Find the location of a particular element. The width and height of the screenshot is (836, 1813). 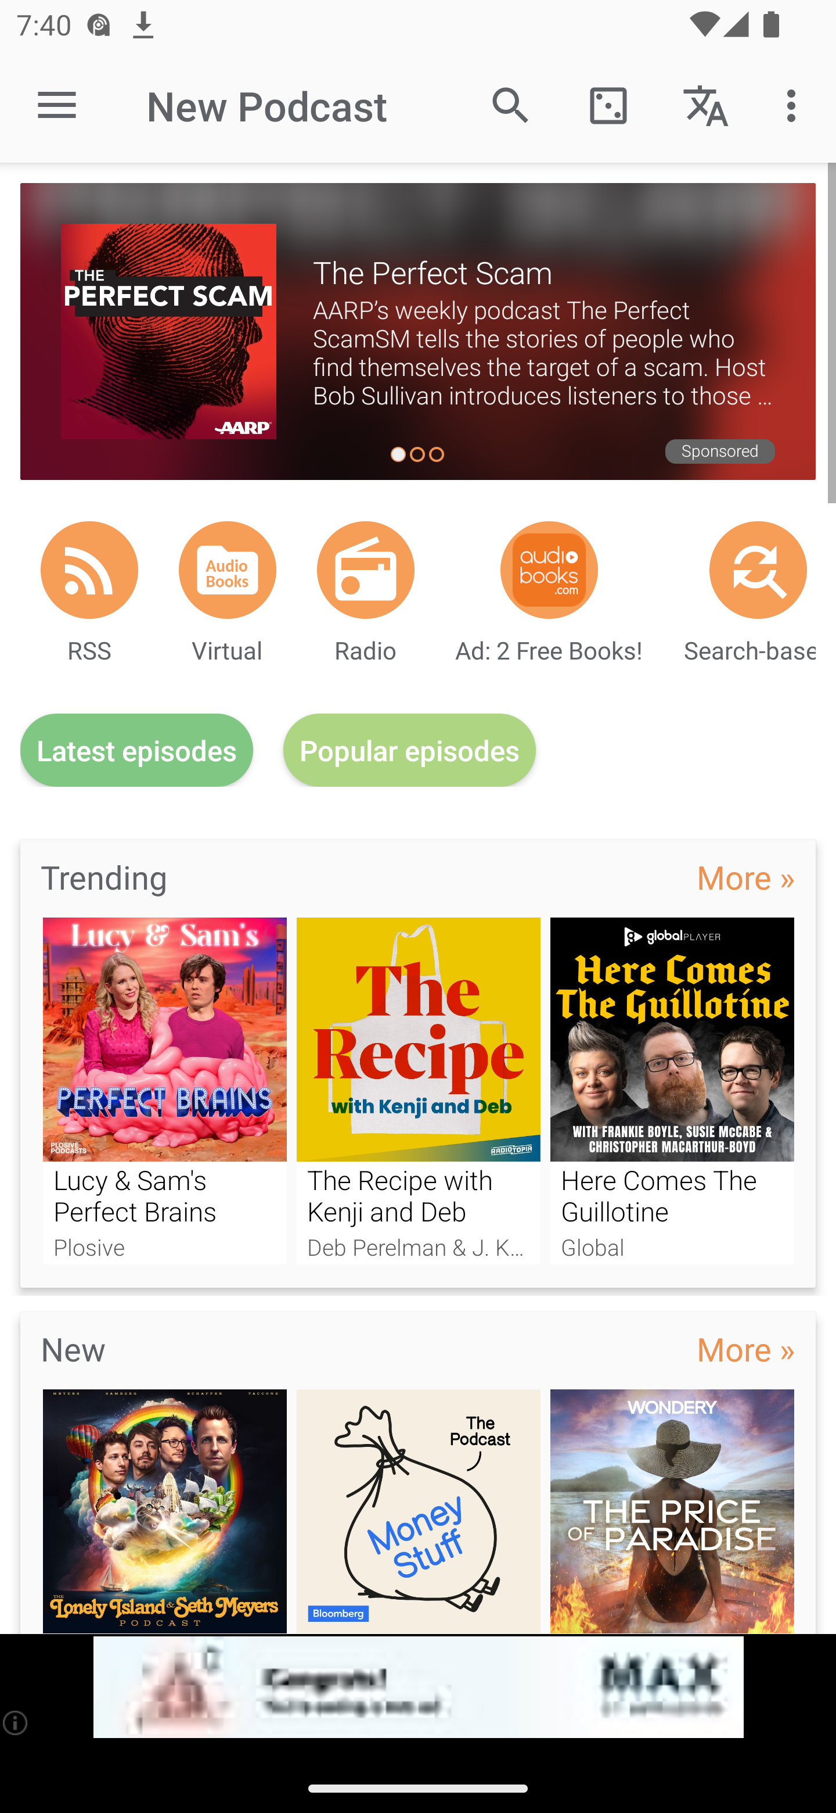

Radio is located at coordinates (366, 569).